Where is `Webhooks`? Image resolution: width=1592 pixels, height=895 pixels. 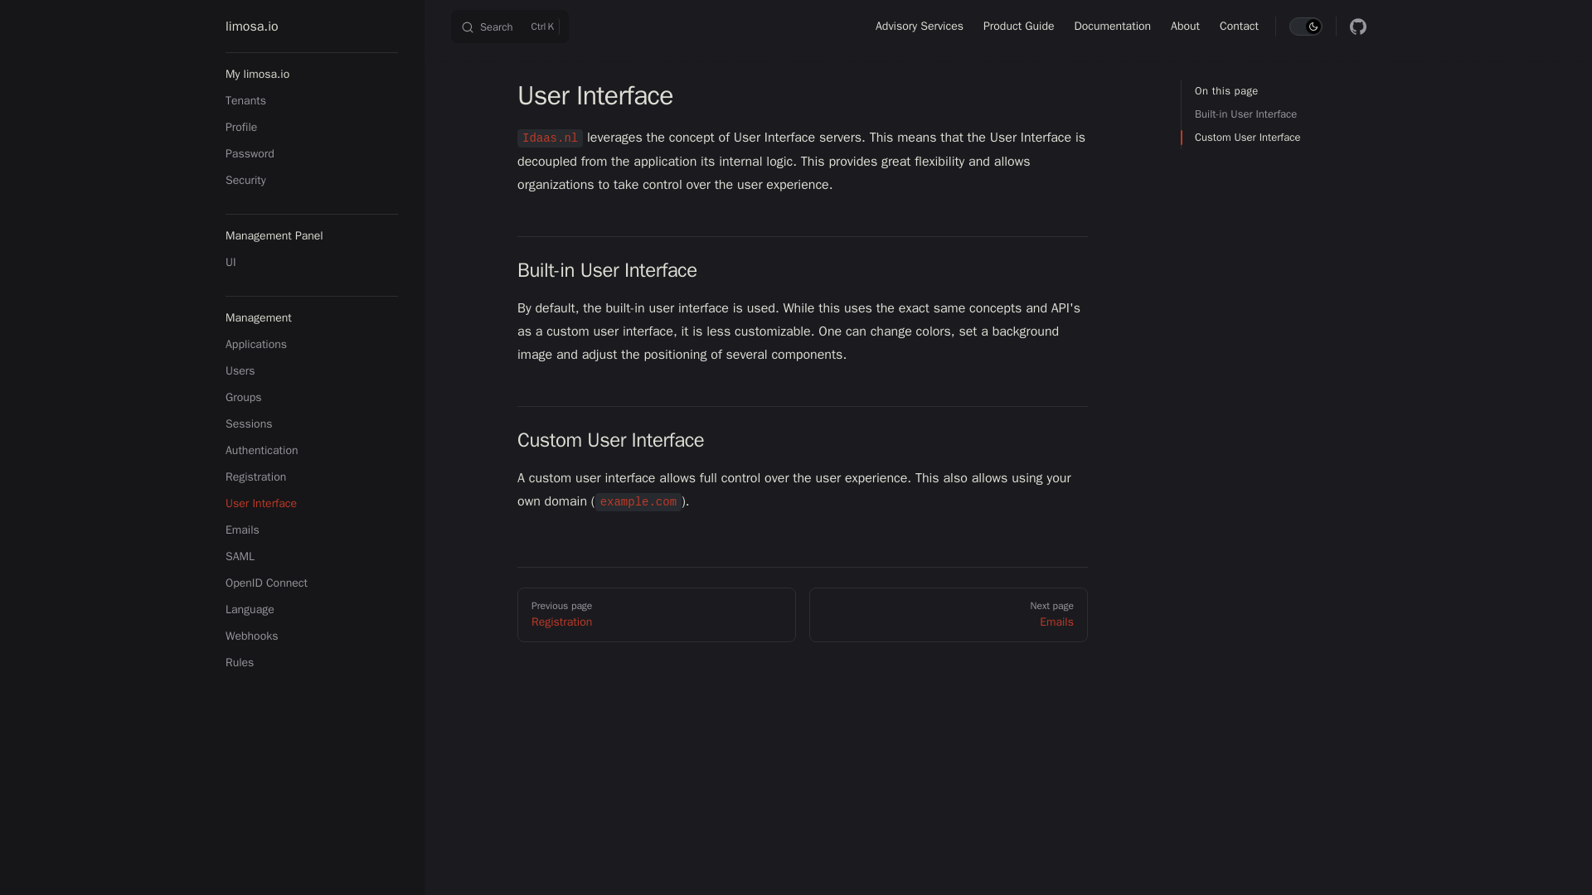 Webhooks is located at coordinates (312, 663).